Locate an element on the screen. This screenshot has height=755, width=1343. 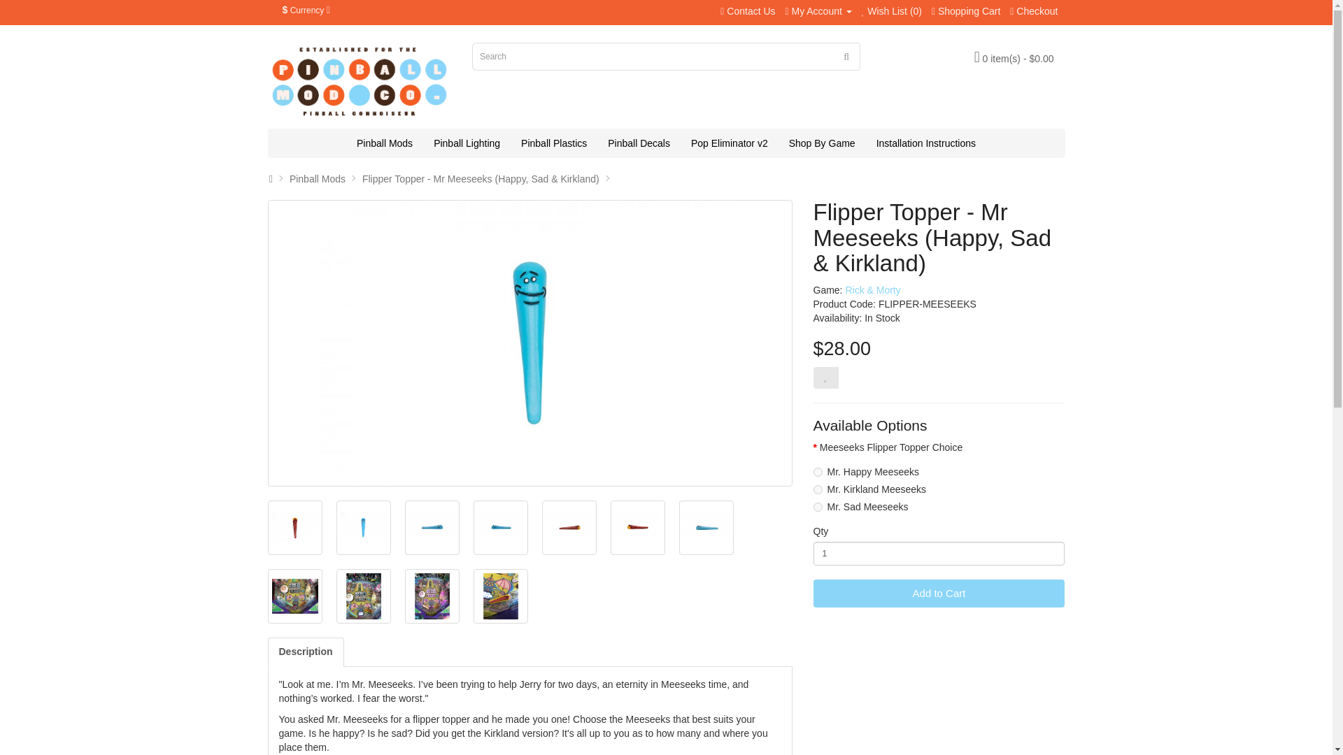
Checkout is located at coordinates (1034, 10).